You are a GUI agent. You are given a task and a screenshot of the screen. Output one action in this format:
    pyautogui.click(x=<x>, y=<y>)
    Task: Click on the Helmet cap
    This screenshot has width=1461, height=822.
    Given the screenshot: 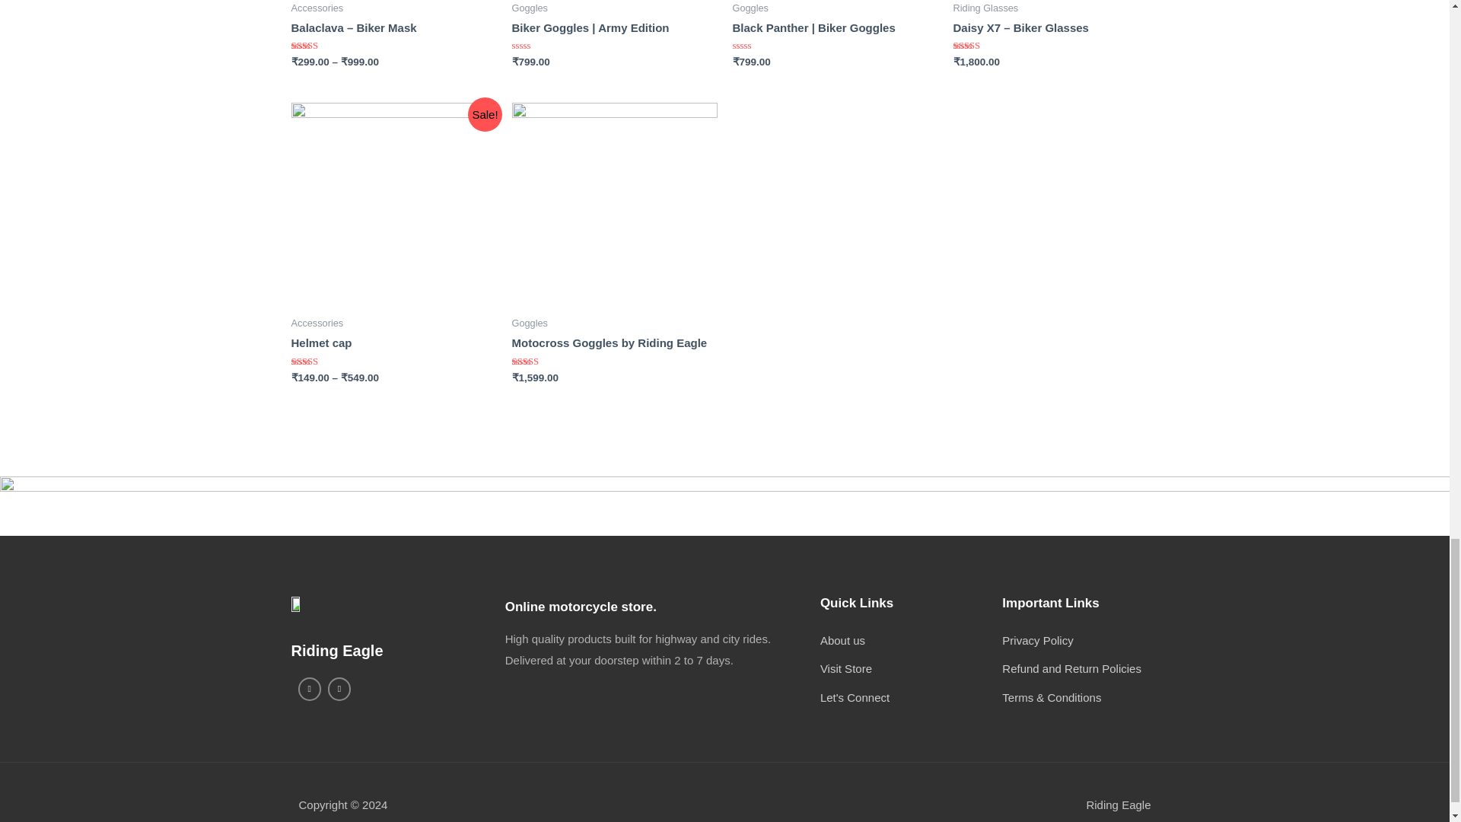 What is the action you would take?
    pyautogui.click(x=393, y=342)
    